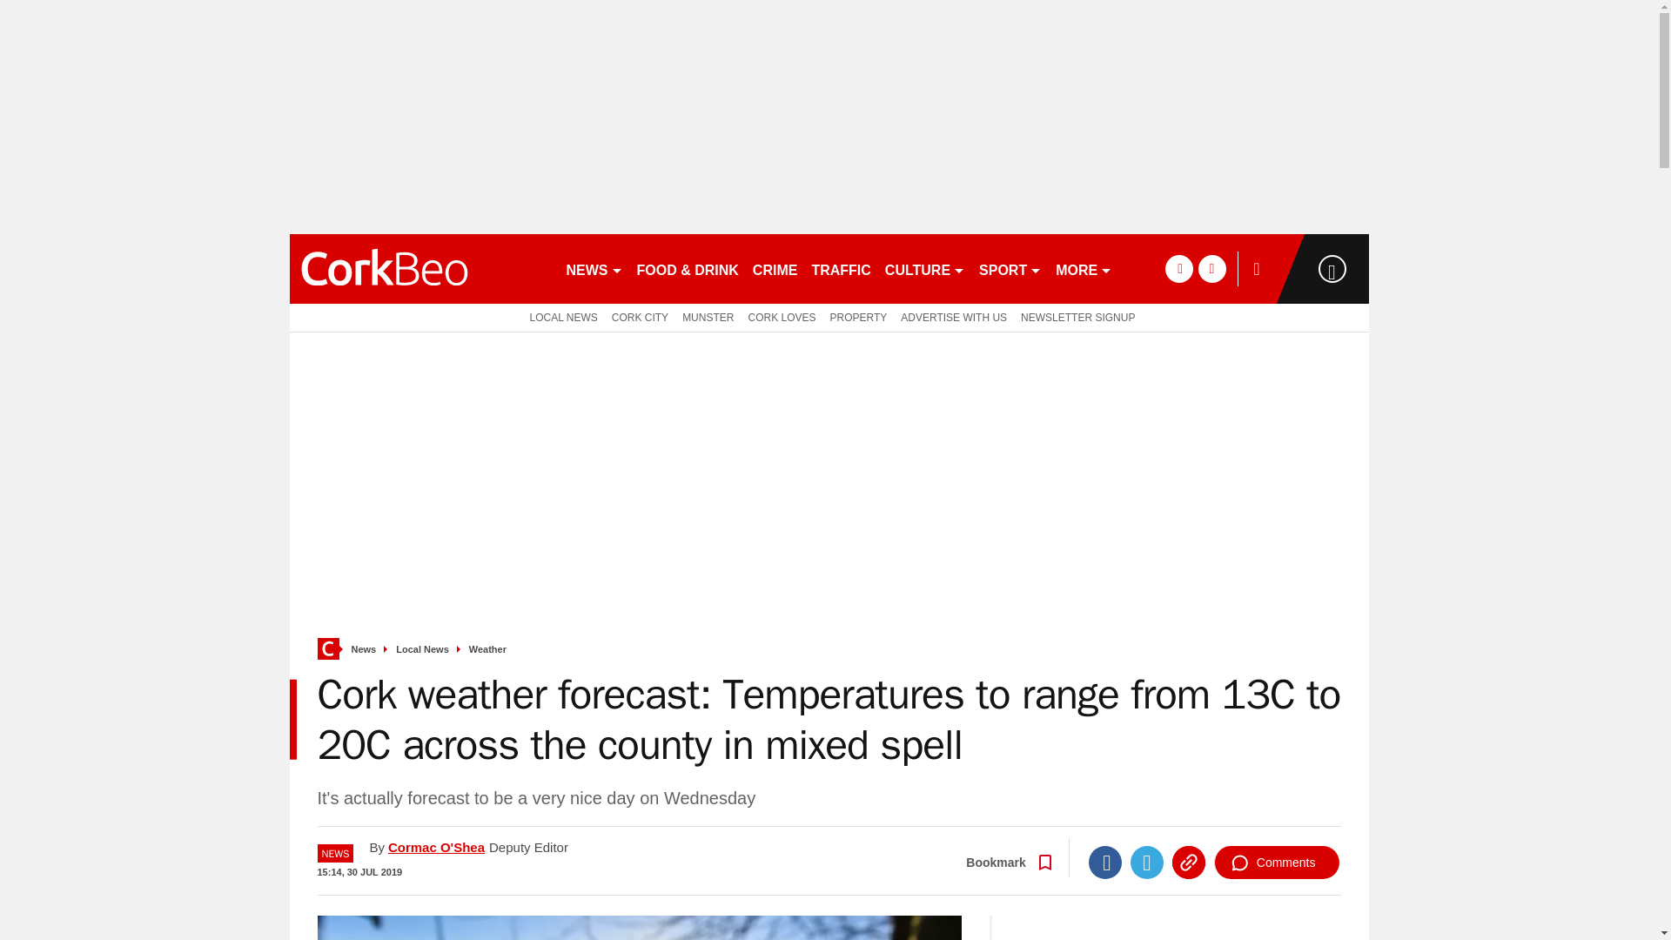 The image size is (1671, 940). Describe the element at coordinates (925, 268) in the screenshot. I see `CULTURE` at that location.